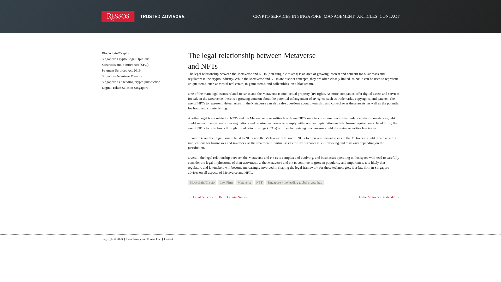 Image resolution: width=501 pixels, height=282 pixels. I want to click on ARTICLES, so click(367, 16).